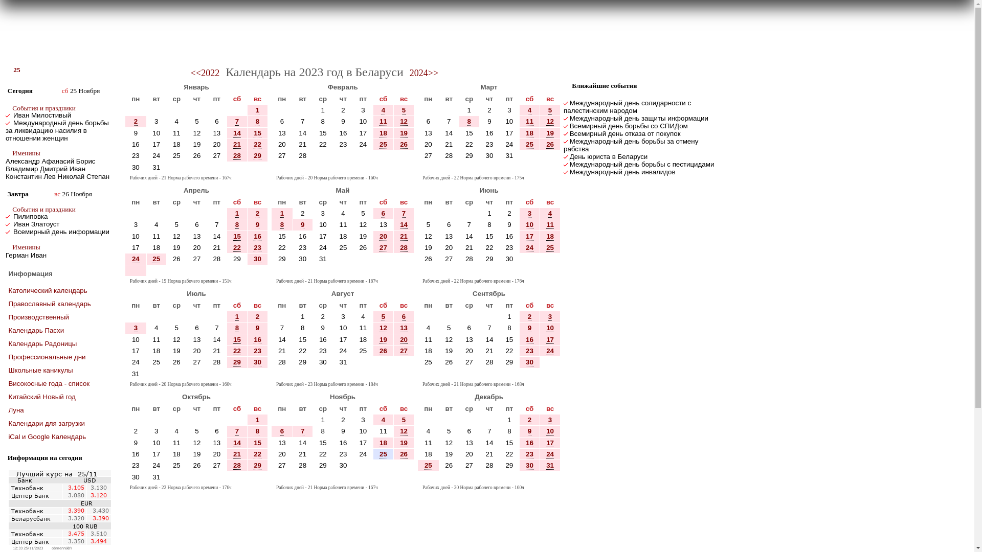 The height and width of the screenshot is (552, 982). Describe the element at coordinates (550, 247) in the screenshot. I see `25` at that location.